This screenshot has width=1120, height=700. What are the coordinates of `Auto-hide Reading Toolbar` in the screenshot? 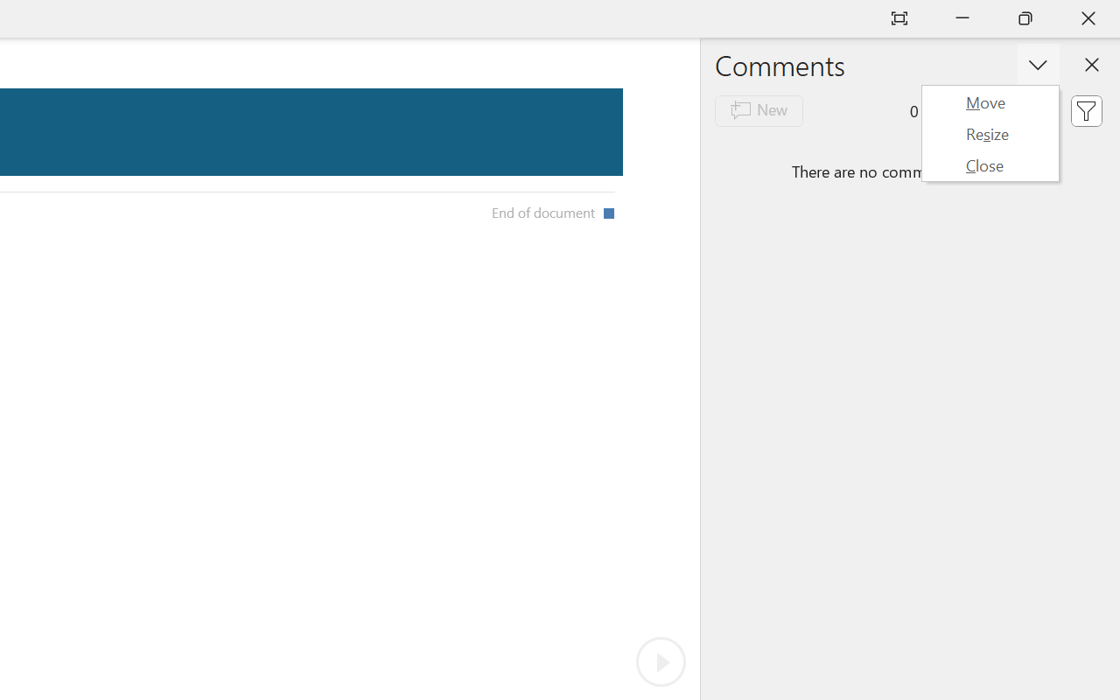 It's located at (899, 19).